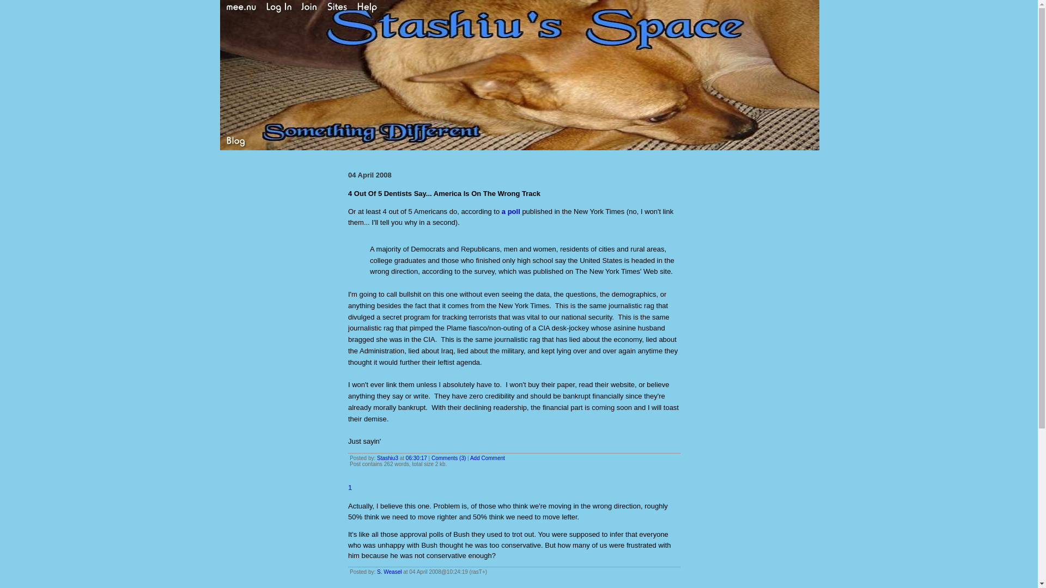  What do you see at coordinates (511, 211) in the screenshot?
I see `a poll` at bounding box center [511, 211].